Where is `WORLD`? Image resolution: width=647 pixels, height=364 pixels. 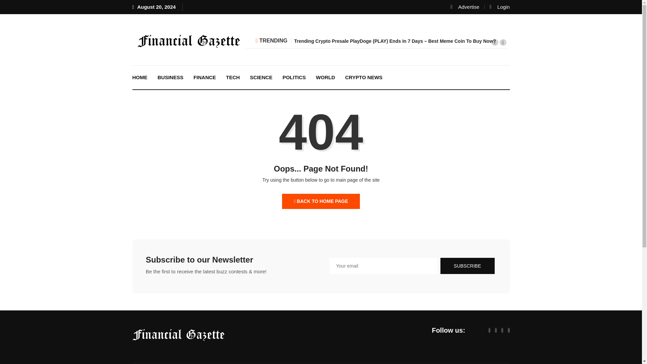 WORLD is located at coordinates (326, 78).